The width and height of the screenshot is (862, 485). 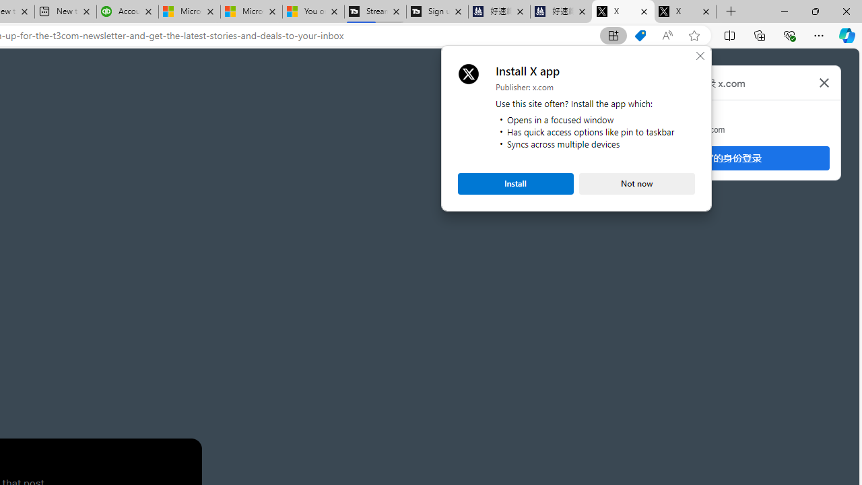 I want to click on Microsoft Start, so click(x=251, y=12).